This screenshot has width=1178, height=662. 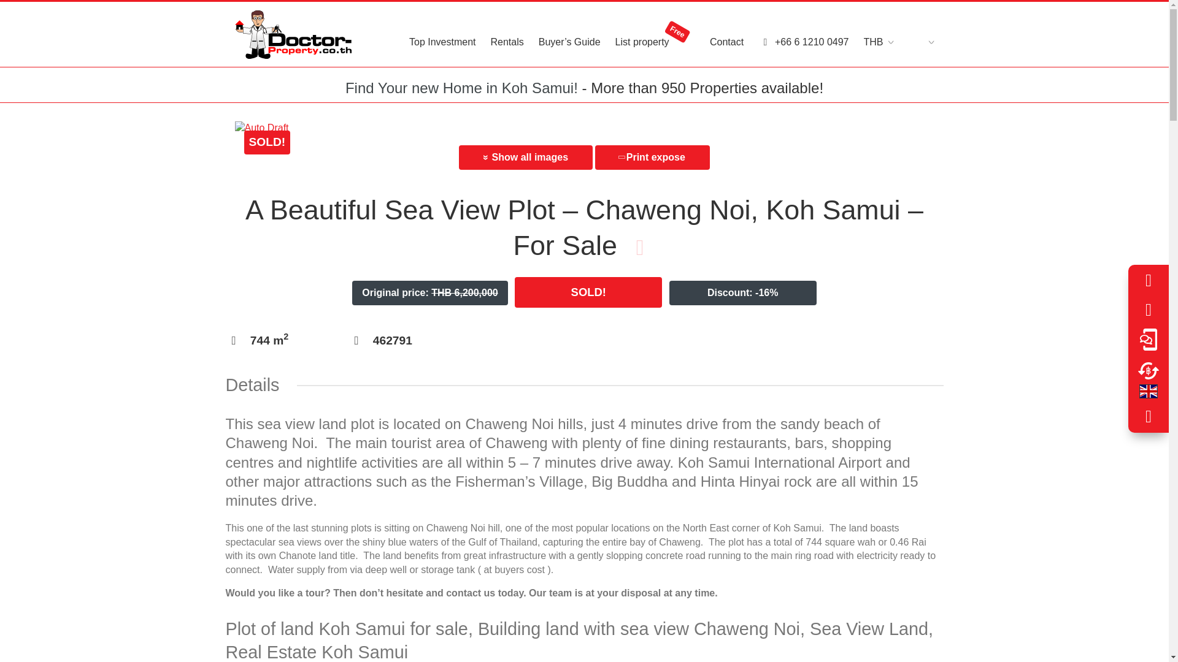 I want to click on List propertyFree, so click(x=655, y=34).